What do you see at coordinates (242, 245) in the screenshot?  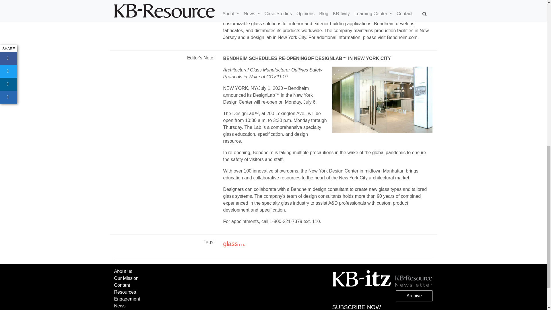 I see `LED` at bounding box center [242, 245].